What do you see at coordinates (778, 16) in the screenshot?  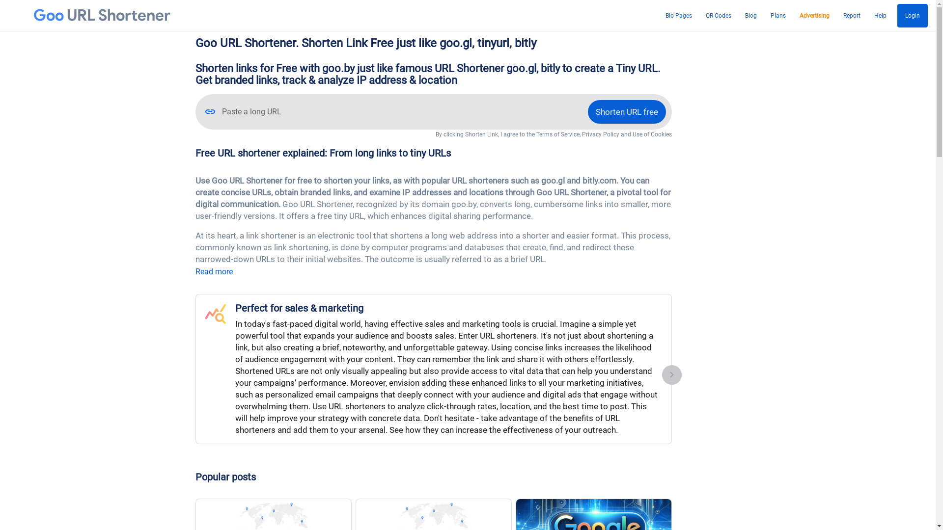 I see `Plans` at bounding box center [778, 16].